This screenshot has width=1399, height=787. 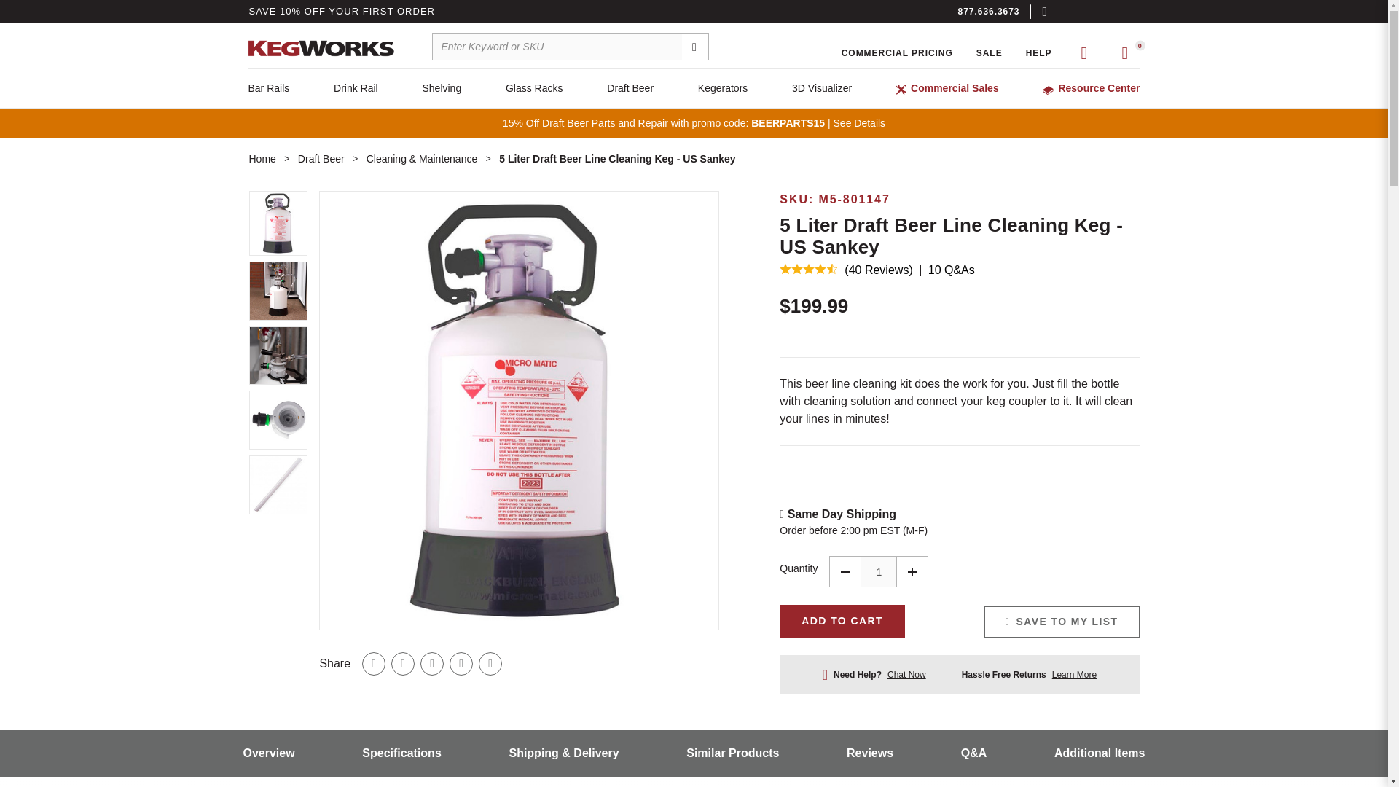 What do you see at coordinates (878, 571) in the screenshot?
I see `1` at bounding box center [878, 571].